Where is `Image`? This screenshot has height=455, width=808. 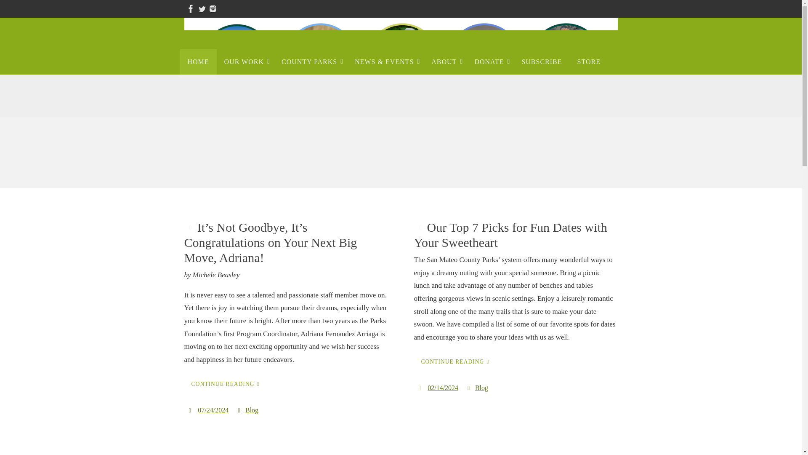 Image is located at coordinates (420, 227).